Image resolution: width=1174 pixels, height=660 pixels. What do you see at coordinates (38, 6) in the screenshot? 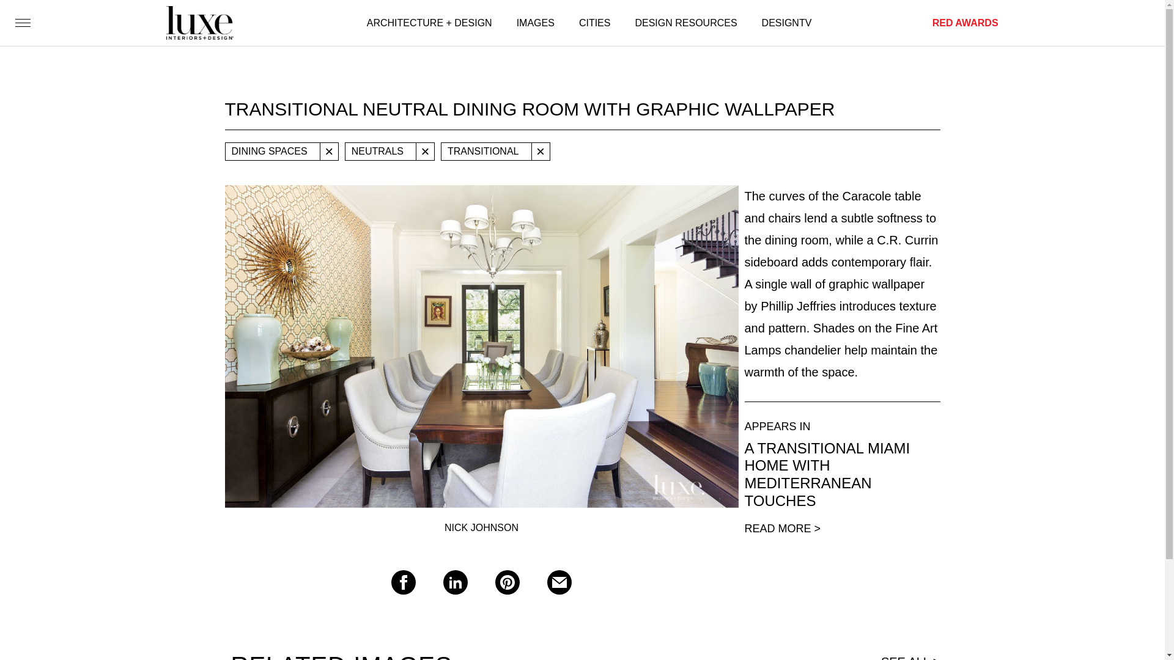
I see `Skip Navigation` at bounding box center [38, 6].